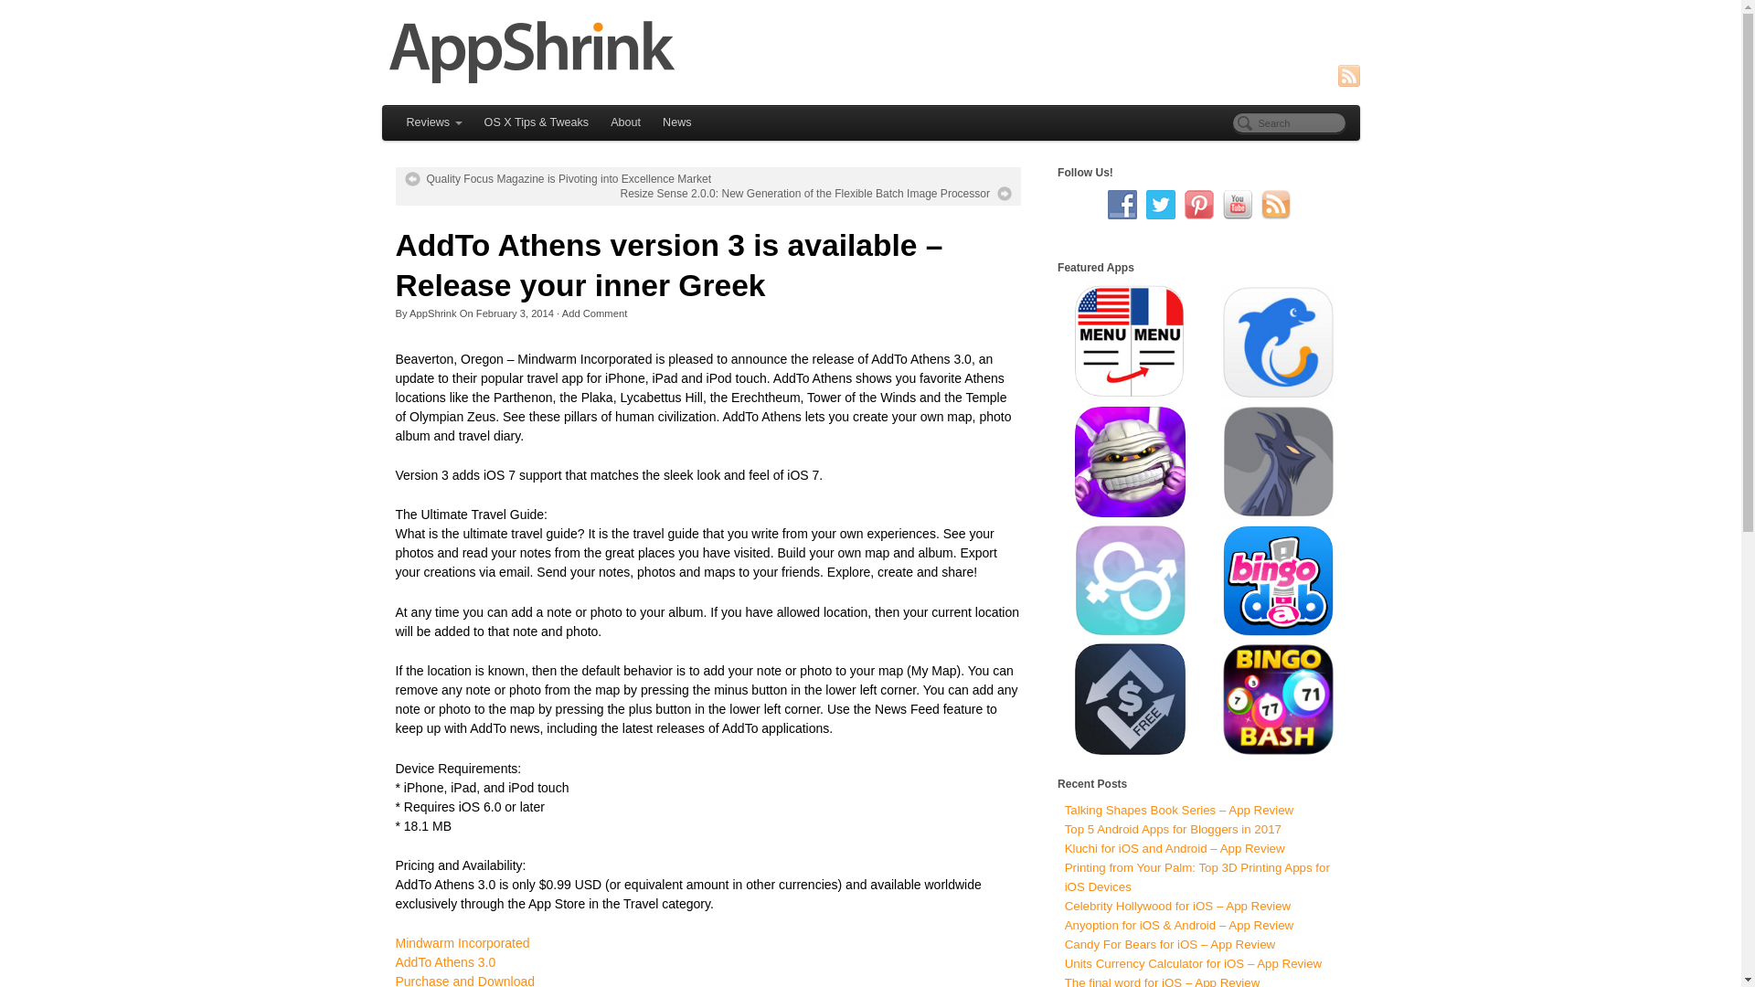  What do you see at coordinates (557, 179) in the screenshot?
I see `Quality Focus Magazine is Pivoting into Excellence Market` at bounding box center [557, 179].